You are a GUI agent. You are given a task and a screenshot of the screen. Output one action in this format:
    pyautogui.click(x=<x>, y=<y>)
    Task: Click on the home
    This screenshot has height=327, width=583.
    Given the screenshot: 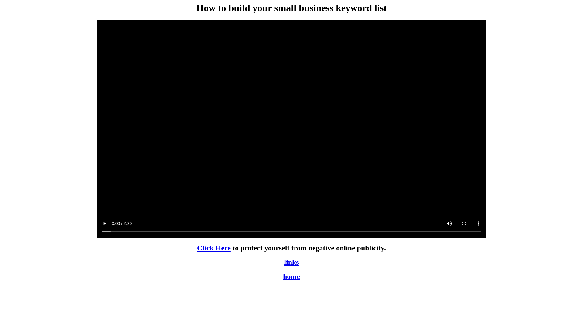 What is the action you would take?
    pyautogui.click(x=291, y=276)
    